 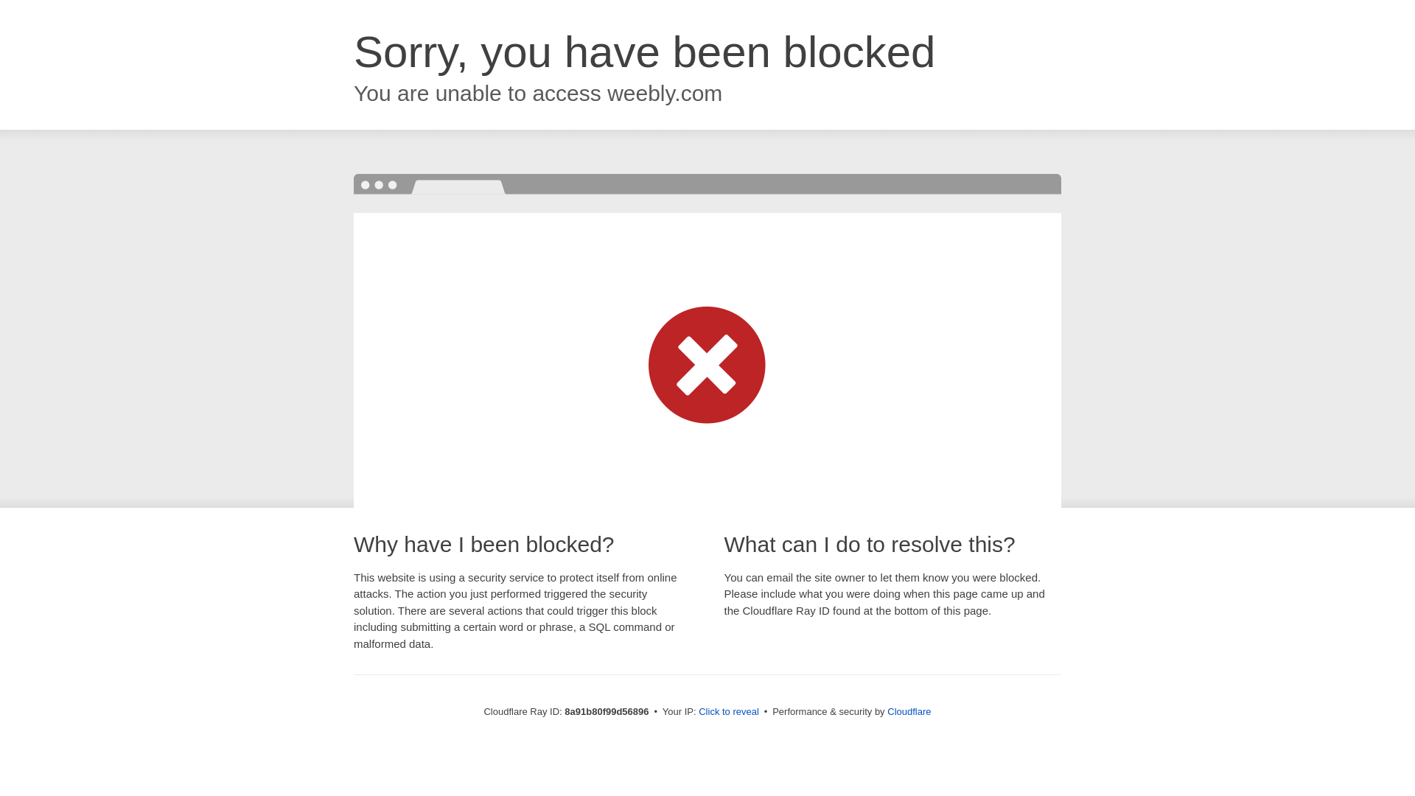 I want to click on Cloudflare, so click(x=909, y=711).